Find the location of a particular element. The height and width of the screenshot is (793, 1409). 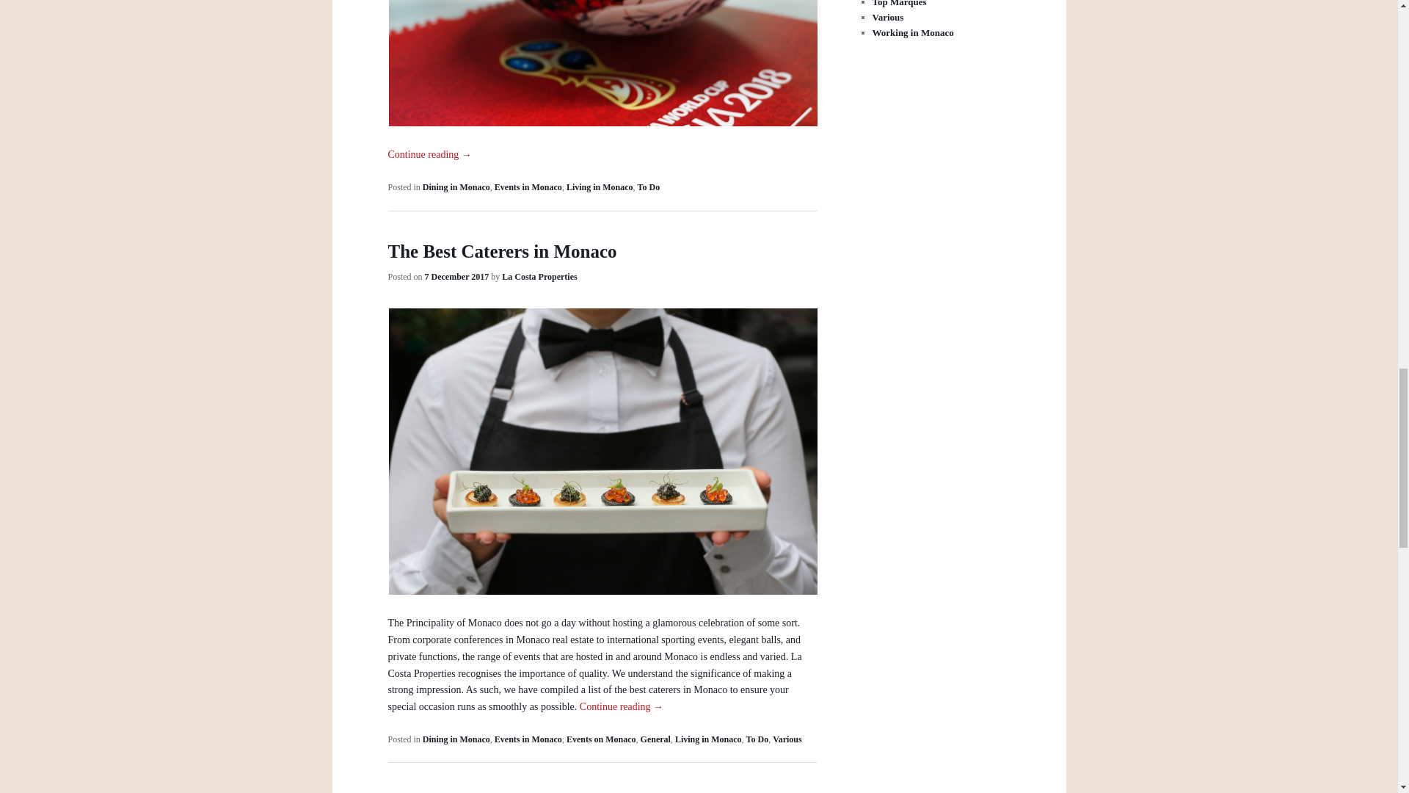

12 h 17 min is located at coordinates (456, 277).